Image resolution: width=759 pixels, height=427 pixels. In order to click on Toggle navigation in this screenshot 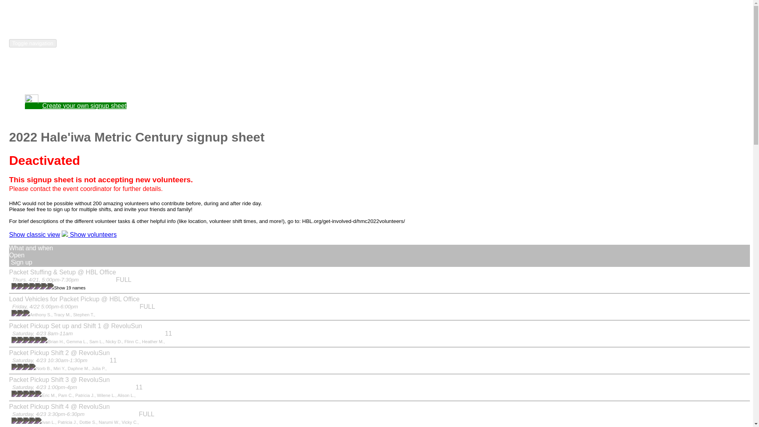, I will do `click(32, 43)`.